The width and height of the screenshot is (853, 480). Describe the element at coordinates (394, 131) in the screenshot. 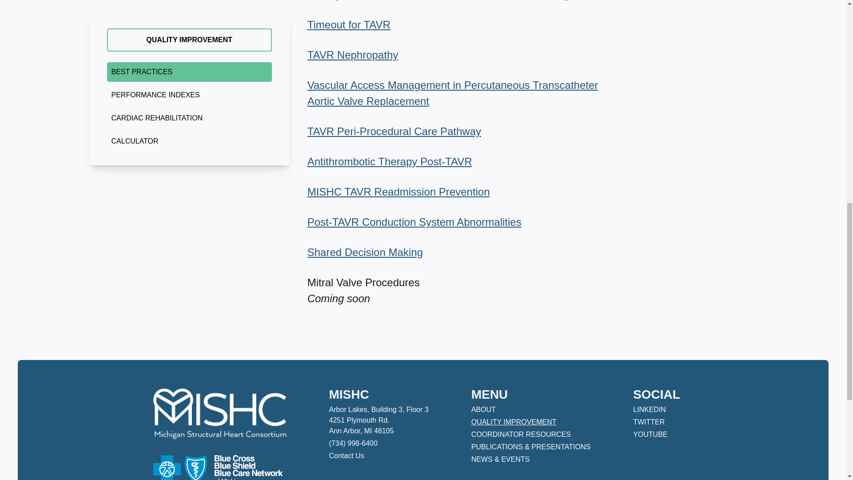

I see `TAVR Peri-Procedural Care Pathway` at that location.